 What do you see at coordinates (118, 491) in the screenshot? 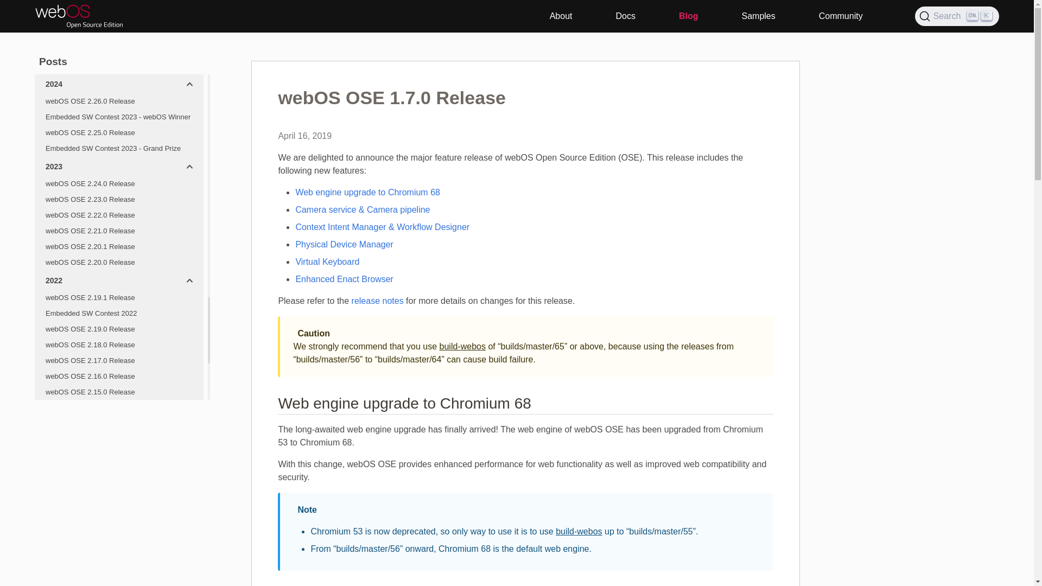
I see `webOS OSE 2.13.1 Release` at bounding box center [118, 491].